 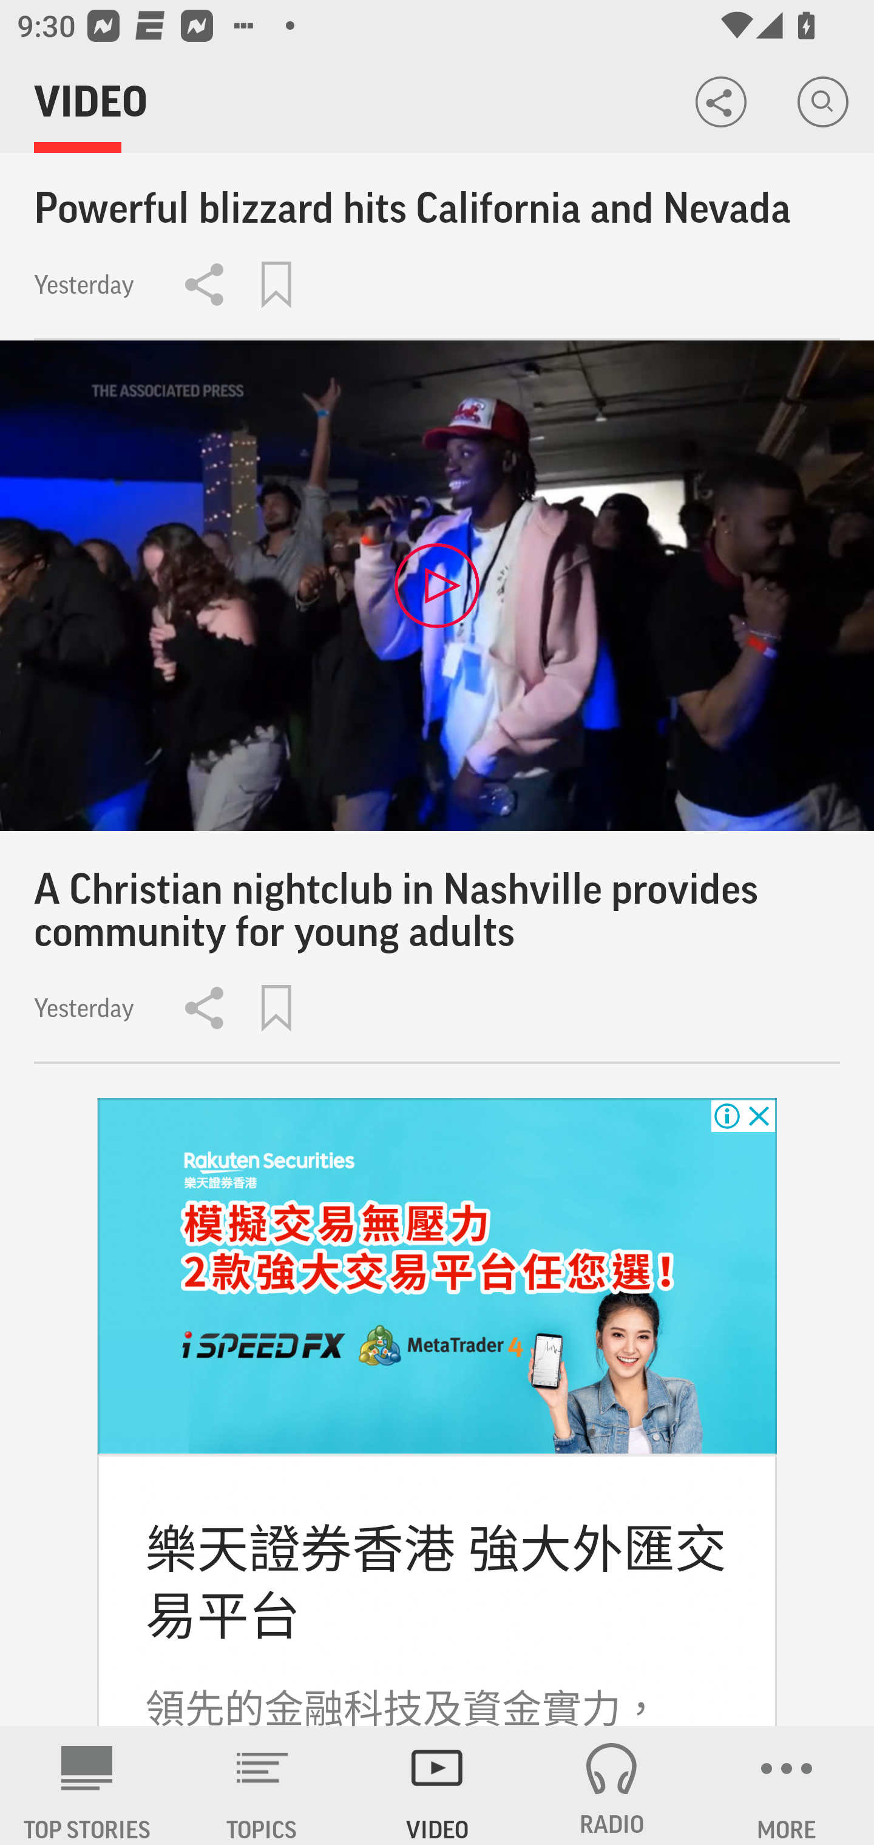 What do you see at coordinates (787, 1786) in the screenshot?
I see `MORE` at bounding box center [787, 1786].